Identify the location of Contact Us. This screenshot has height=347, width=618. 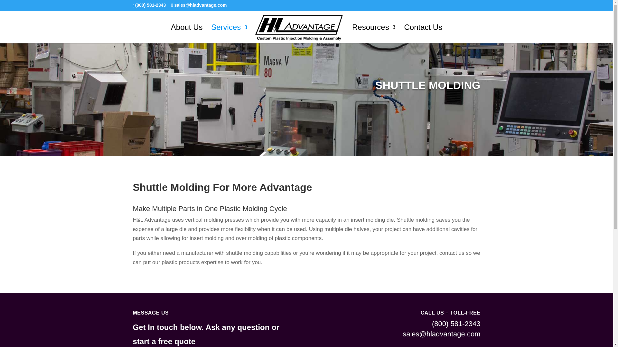
(423, 34).